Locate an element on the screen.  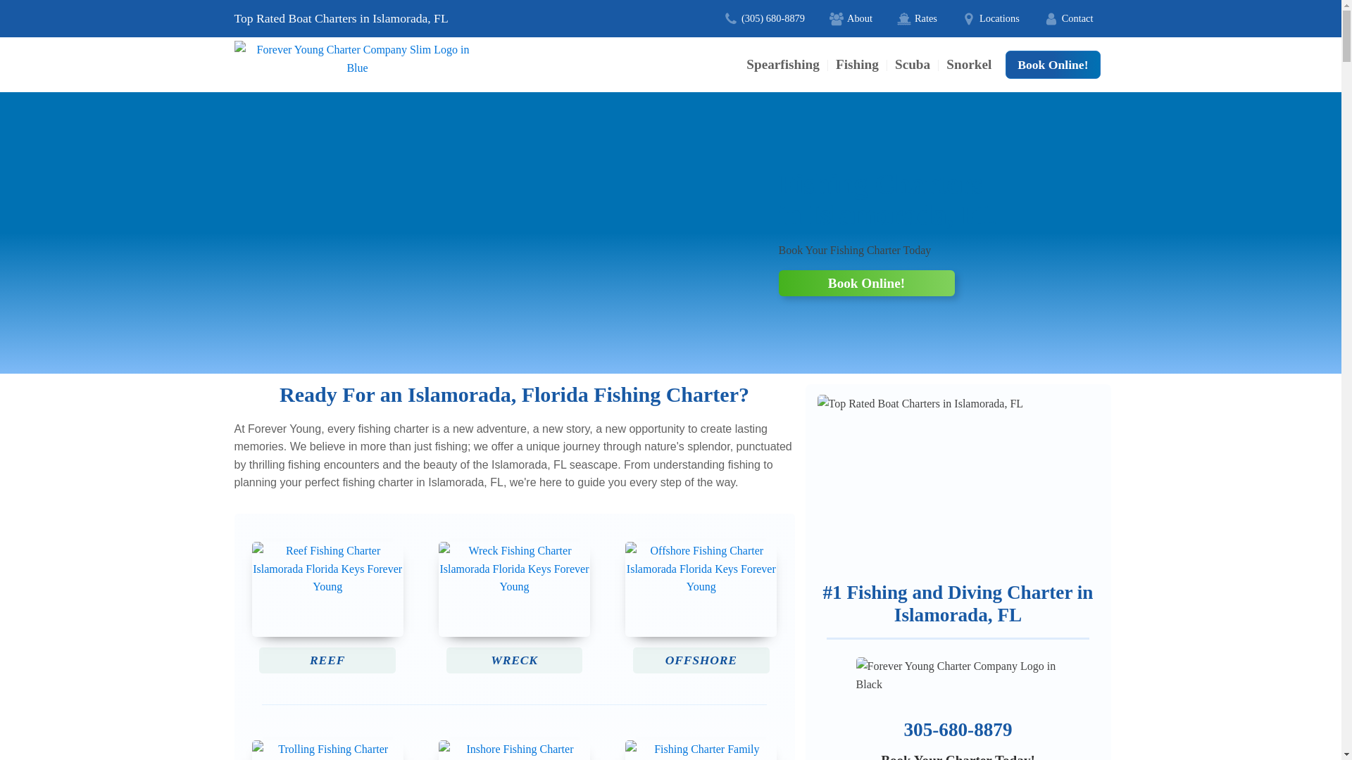
Scuba is located at coordinates (913, 63).